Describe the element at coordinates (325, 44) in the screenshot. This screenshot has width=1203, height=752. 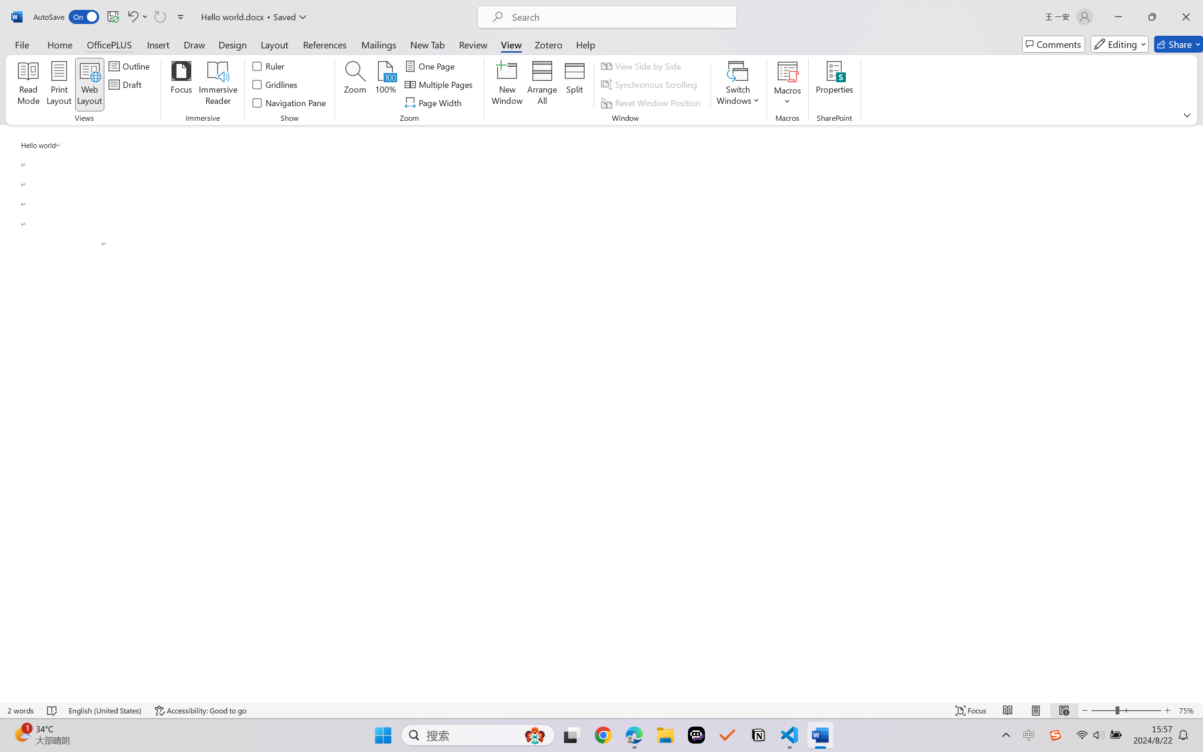
I see `References` at that location.